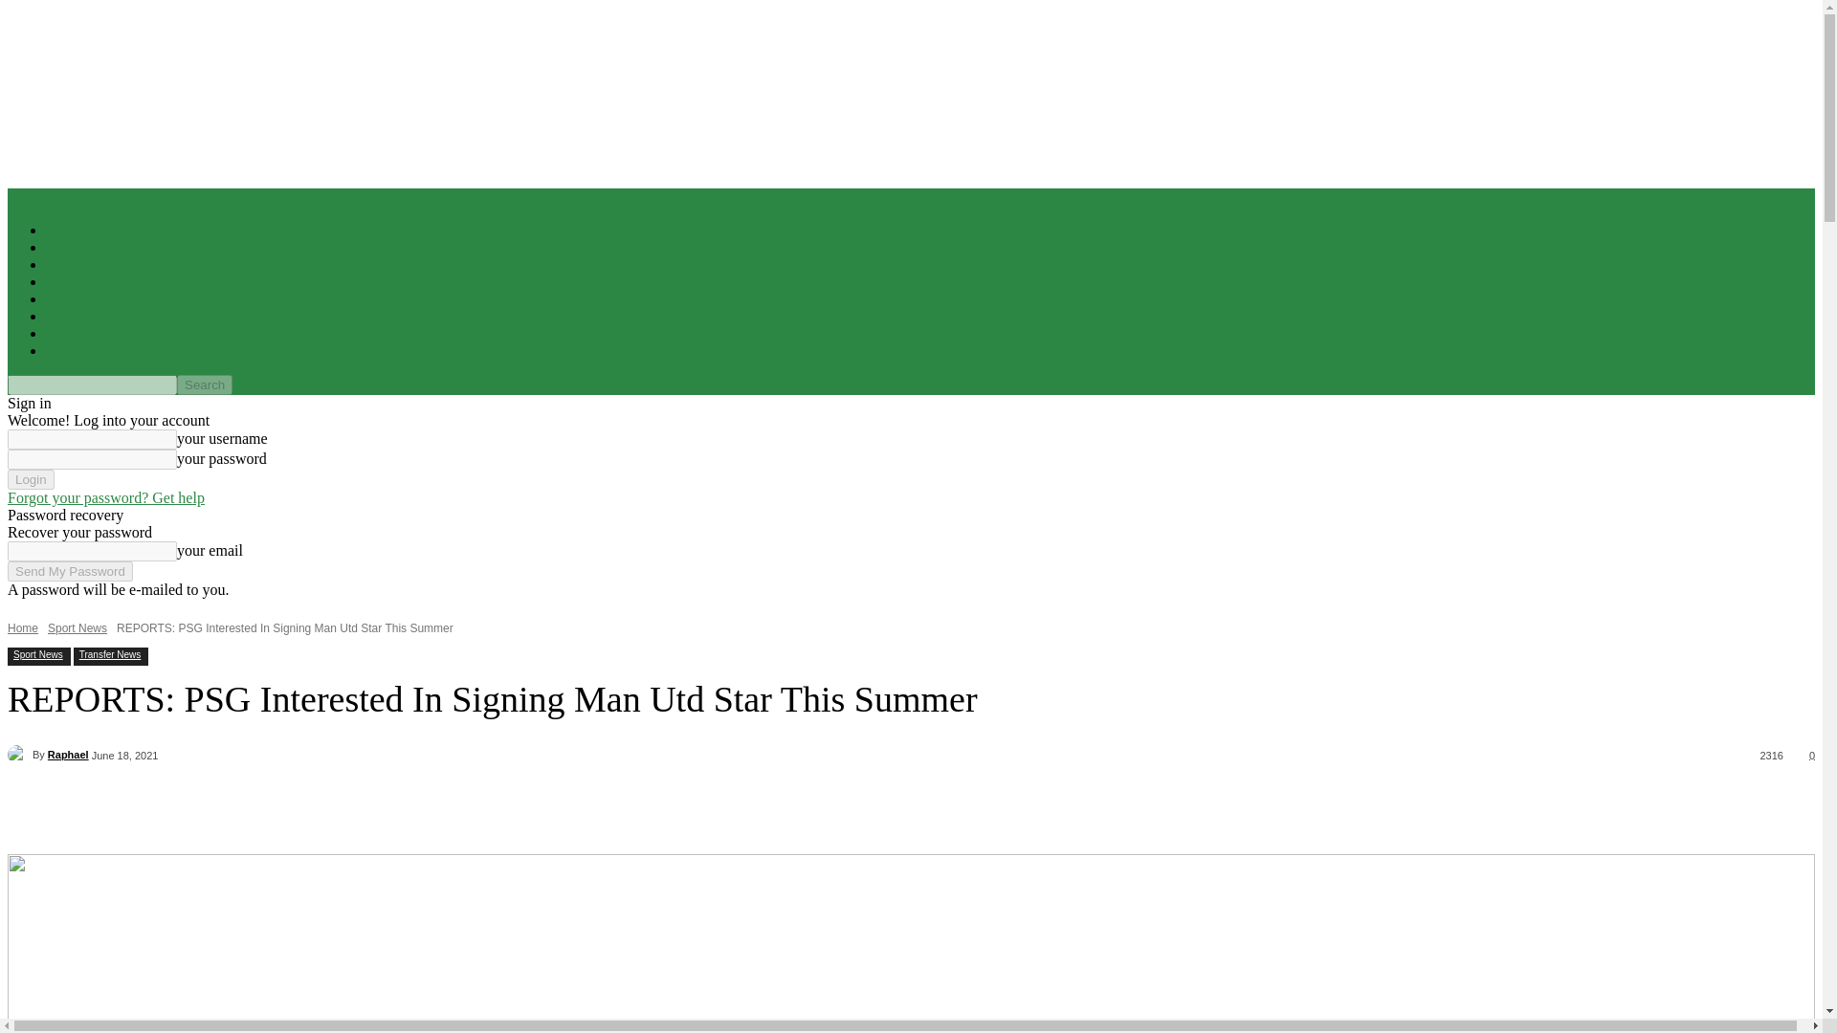 This screenshot has width=1837, height=1033. I want to click on Login, so click(31, 479).